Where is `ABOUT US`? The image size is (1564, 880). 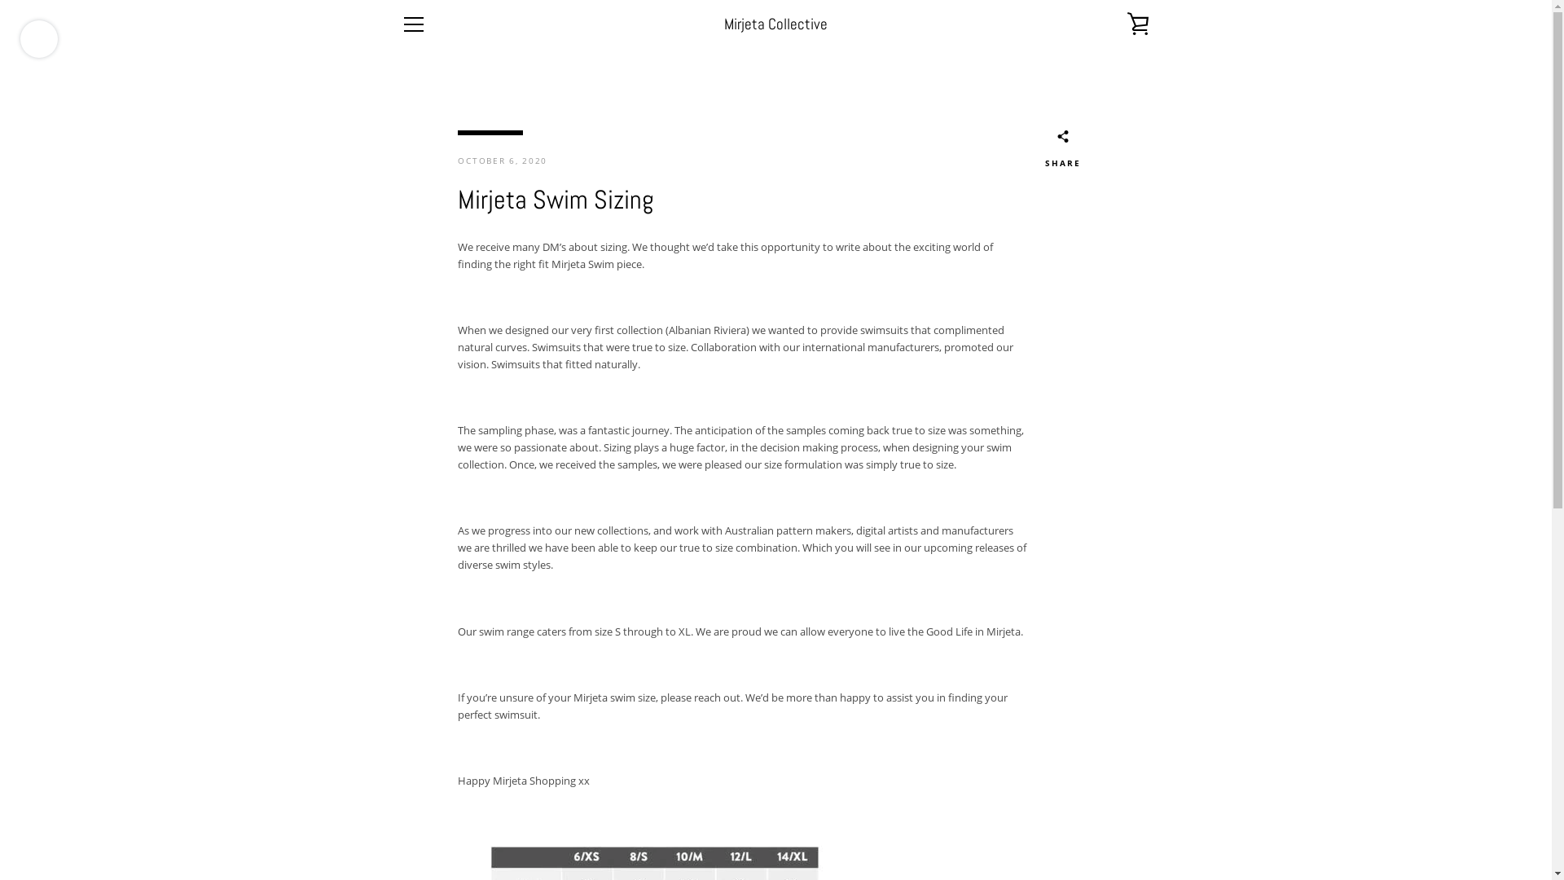
ABOUT US is located at coordinates (425, 689).